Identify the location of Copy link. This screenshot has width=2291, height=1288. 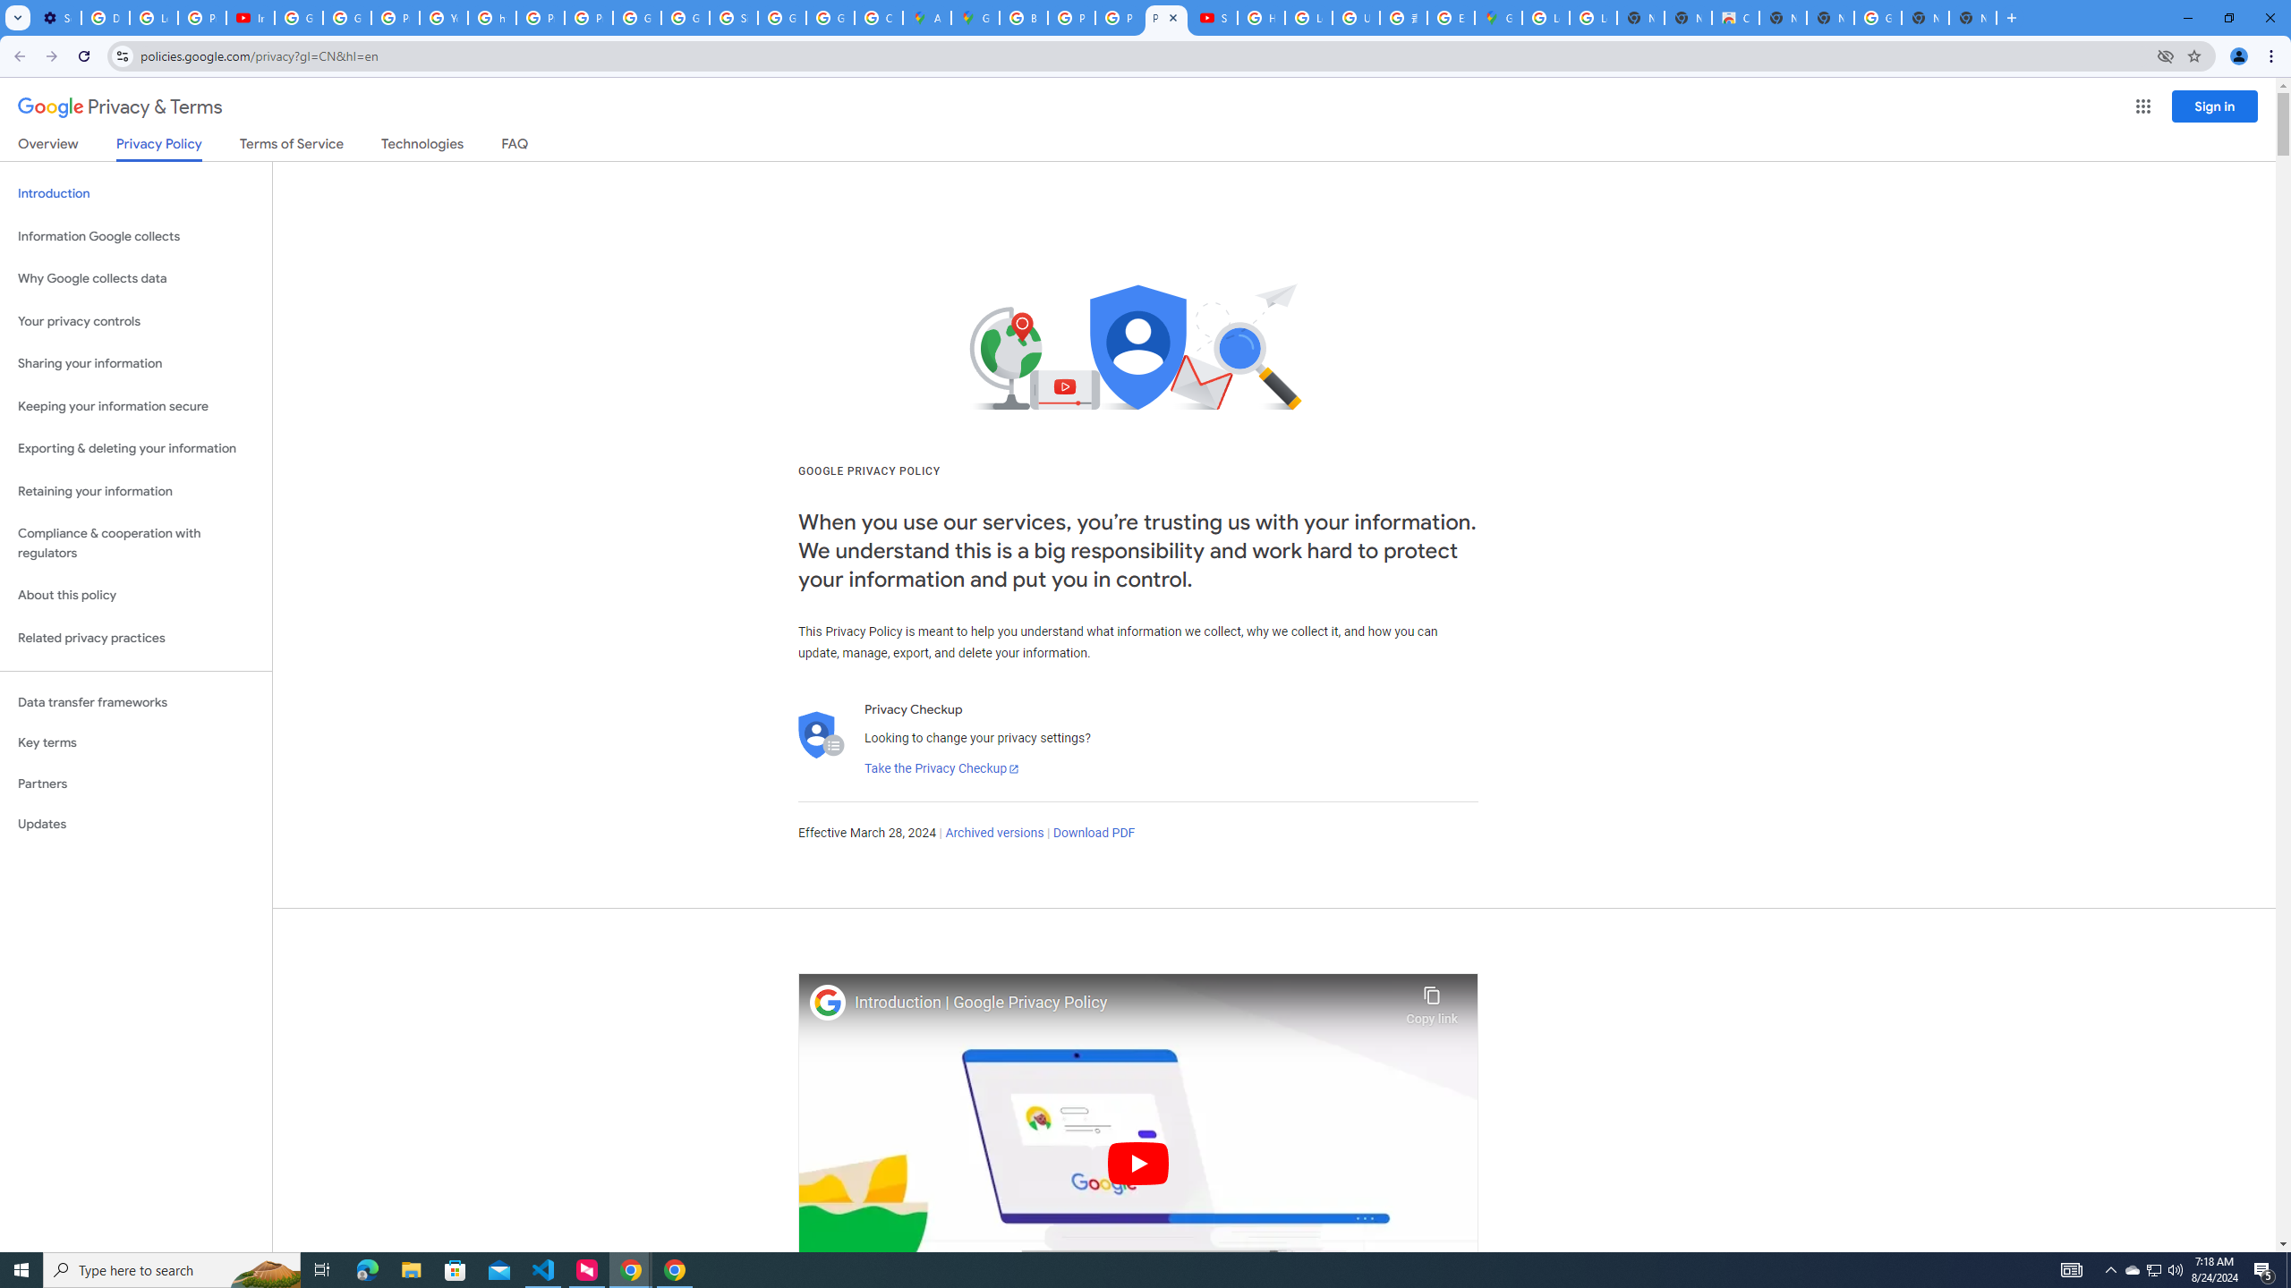
(1432, 1001).